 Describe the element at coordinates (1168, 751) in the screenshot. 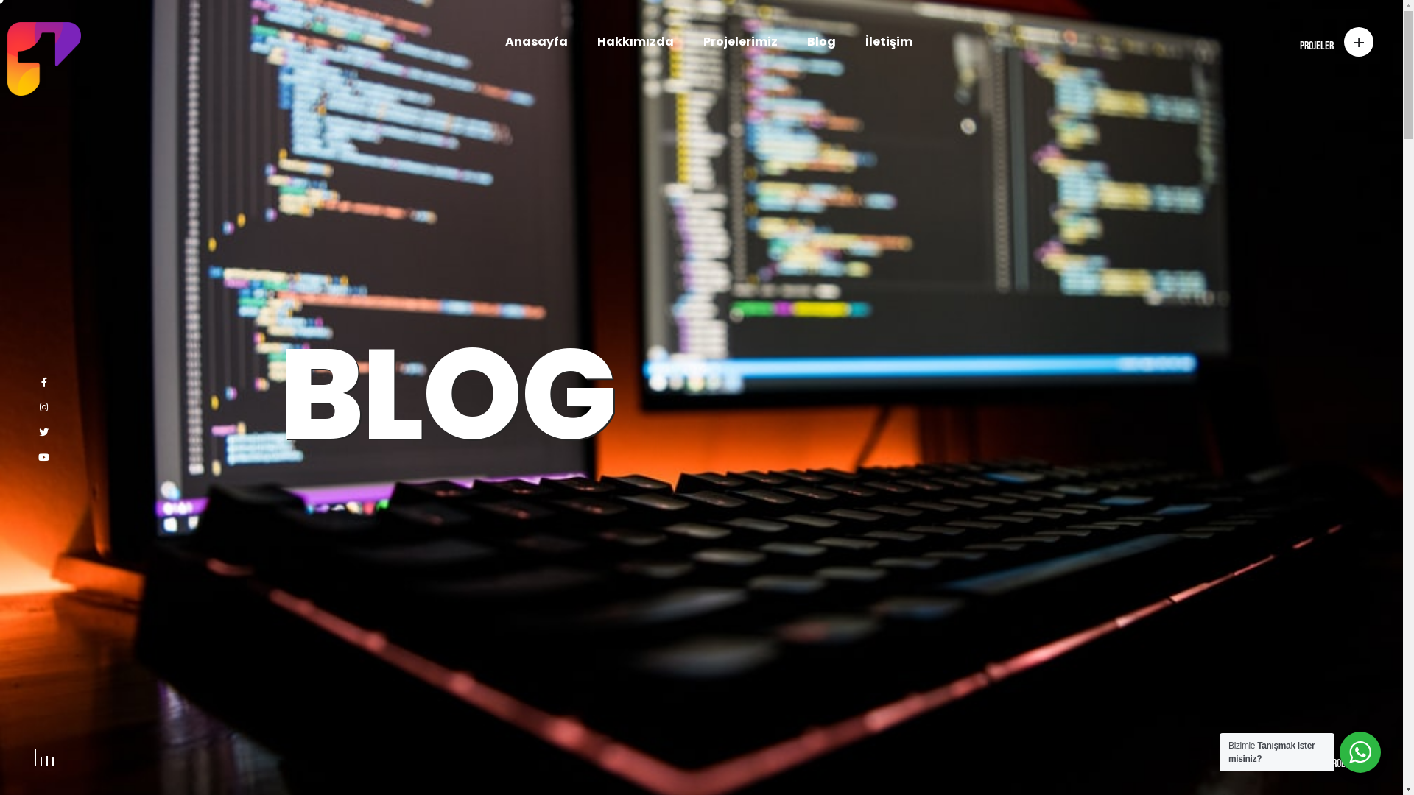

I see `1CONN` at that location.